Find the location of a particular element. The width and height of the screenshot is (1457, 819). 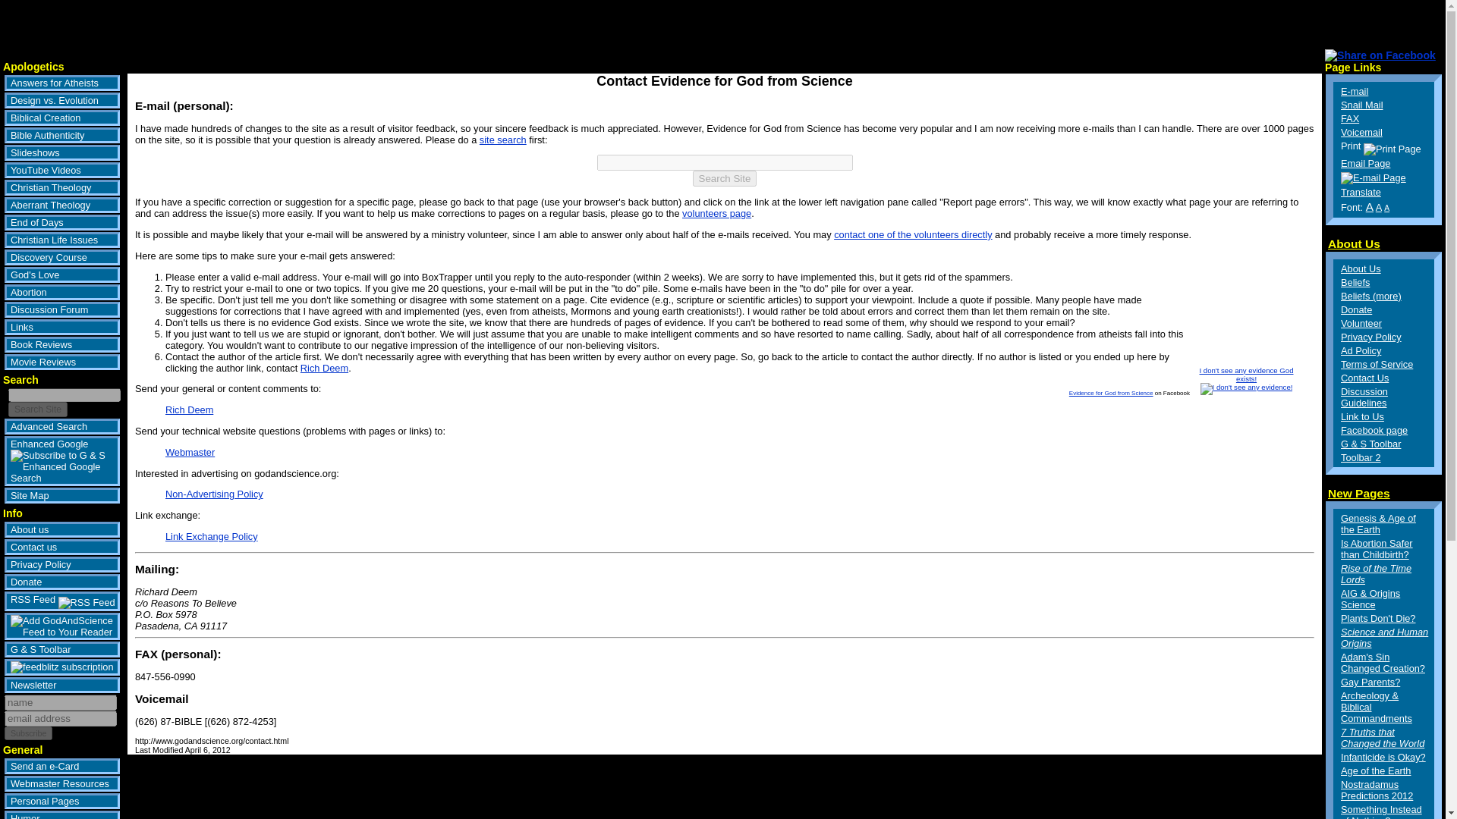

Christian Theology is located at coordinates (61, 187).